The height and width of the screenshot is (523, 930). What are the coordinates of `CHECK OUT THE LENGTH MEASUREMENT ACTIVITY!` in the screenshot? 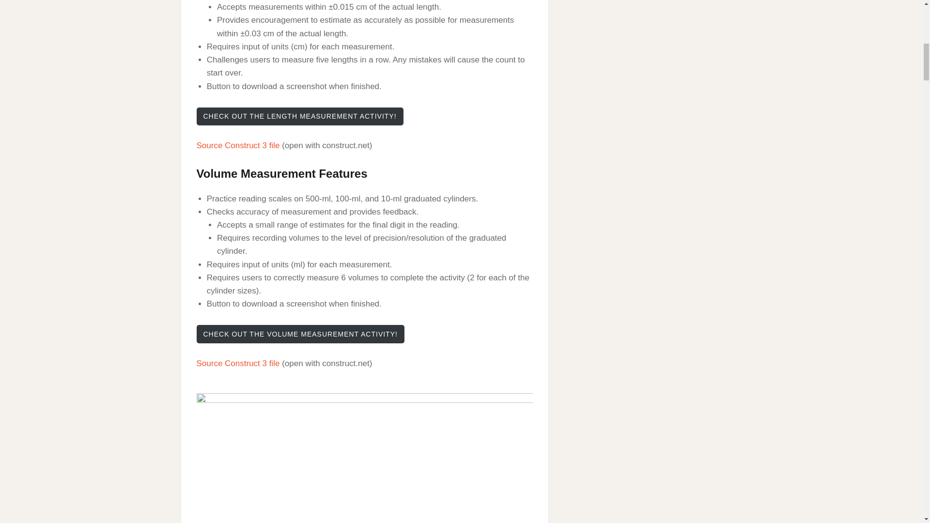 It's located at (300, 116).